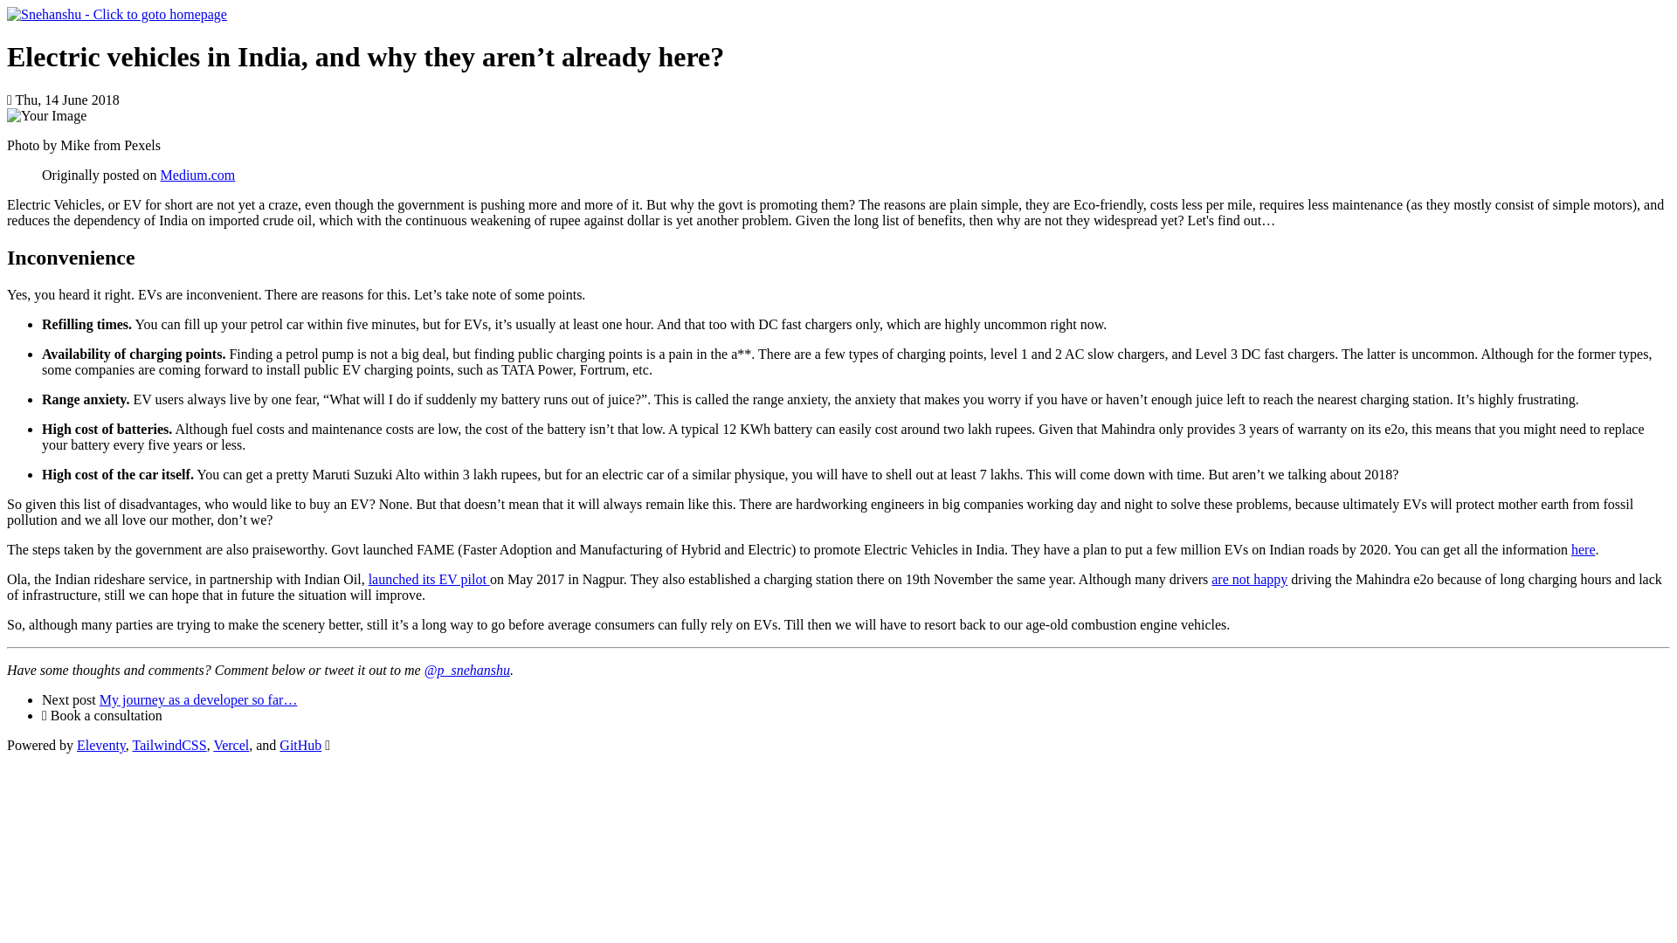 This screenshot has width=1677, height=943. I want to click on launched its EV pilot, so click(429, 578).